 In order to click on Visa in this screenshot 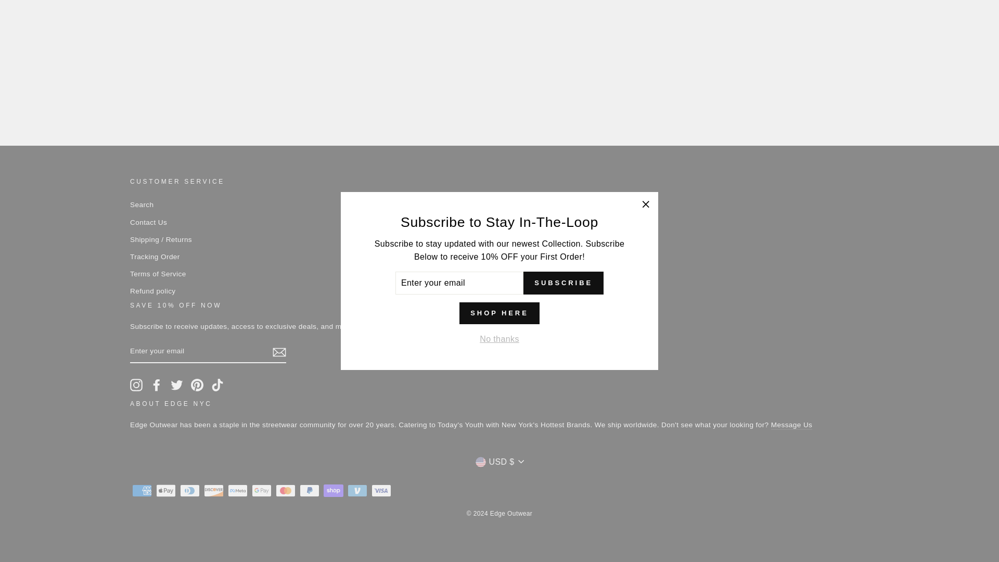, I will do `click(381, 490)`.